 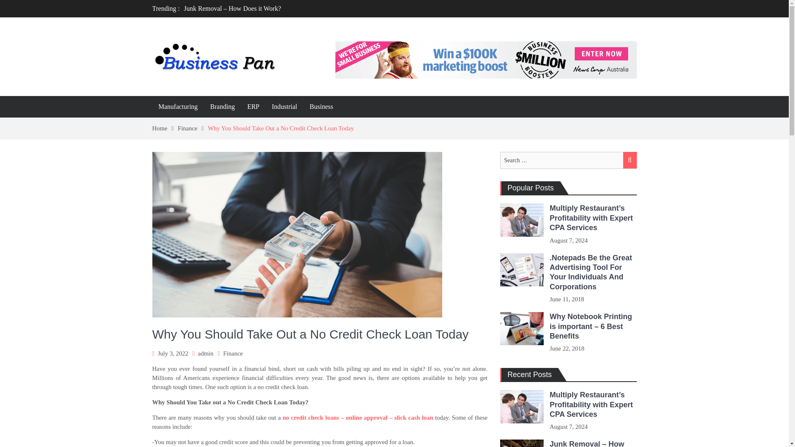 What do you see at coordinates (284, 107) in the screenshot?
I see `Industrial` at bounding box center [284, 107].